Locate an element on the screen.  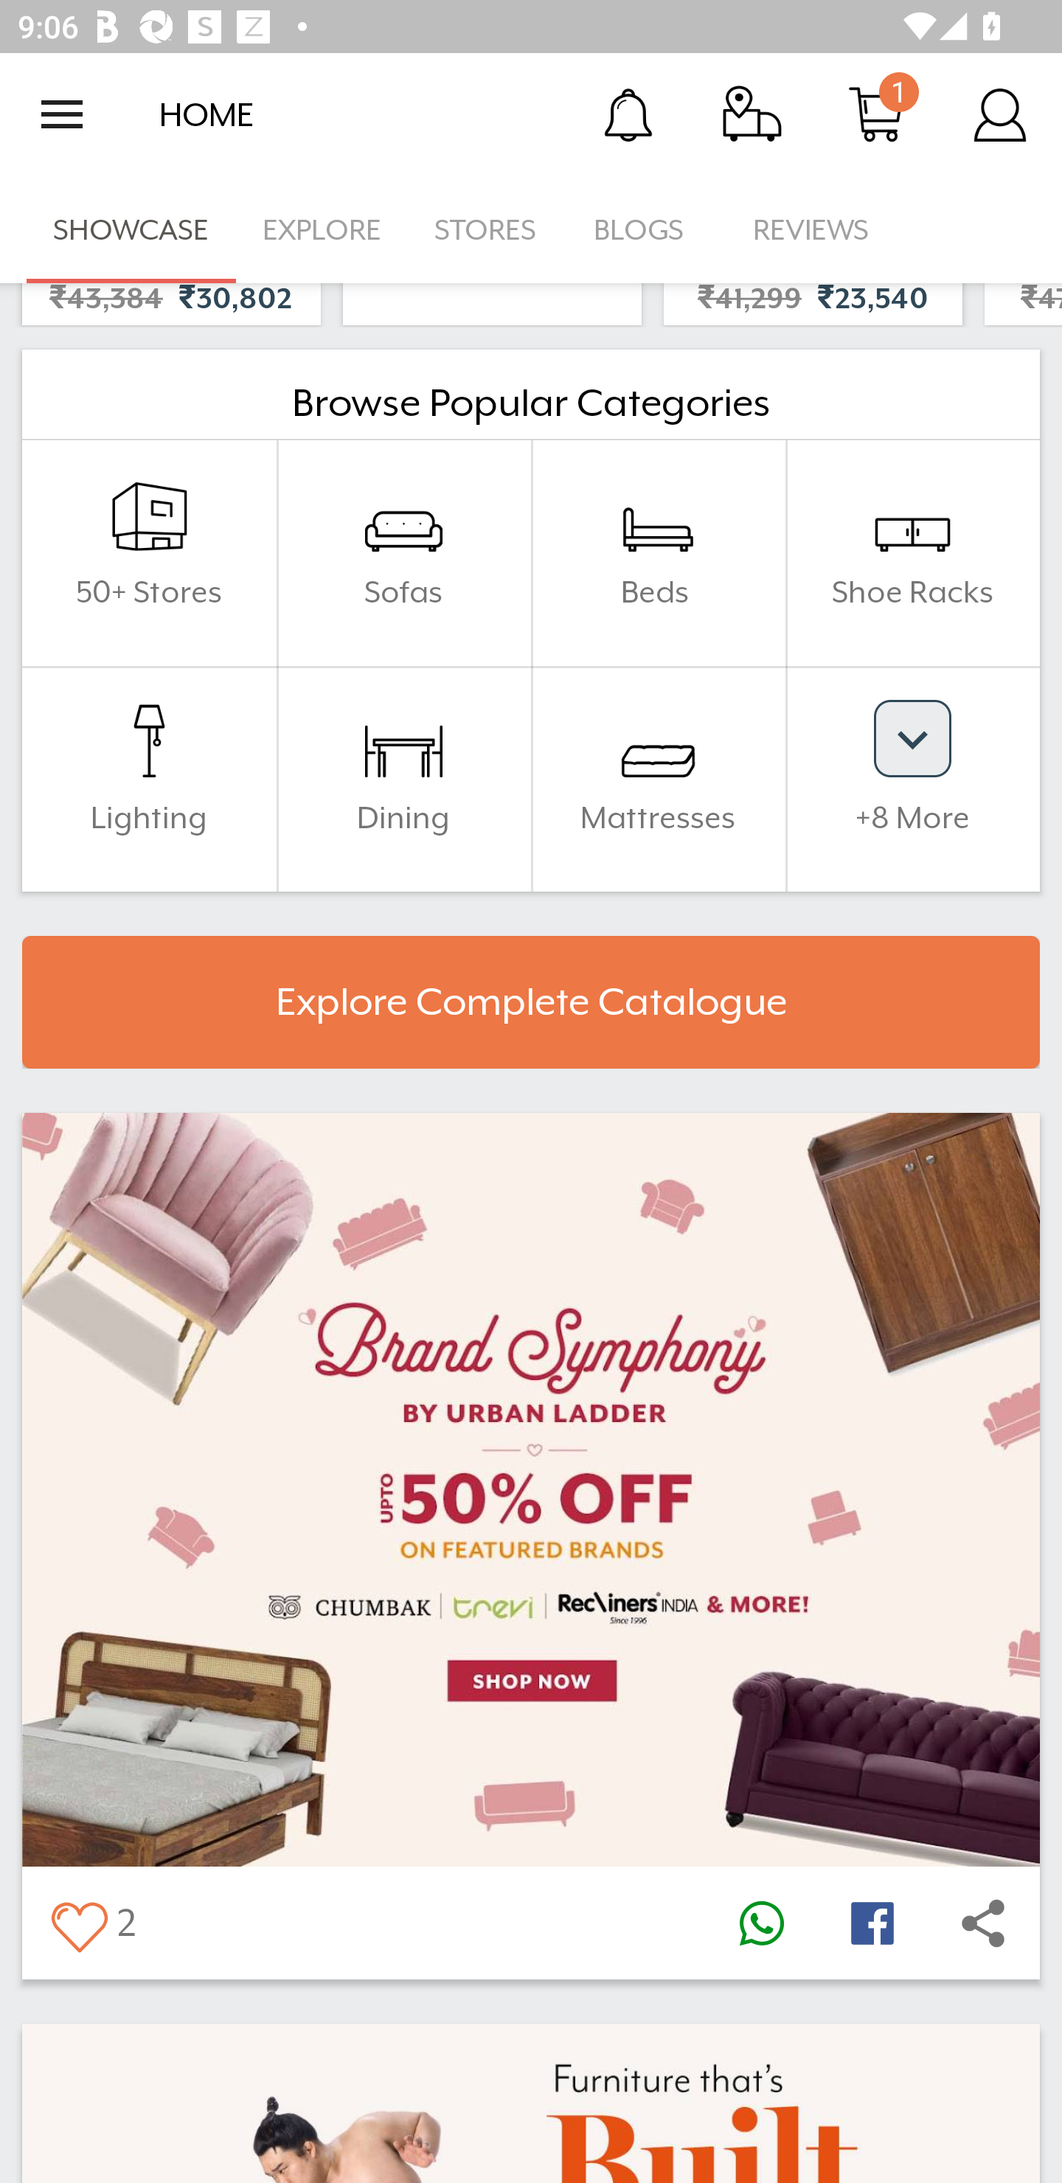
 +8 More is located at coordinates (912, 777).